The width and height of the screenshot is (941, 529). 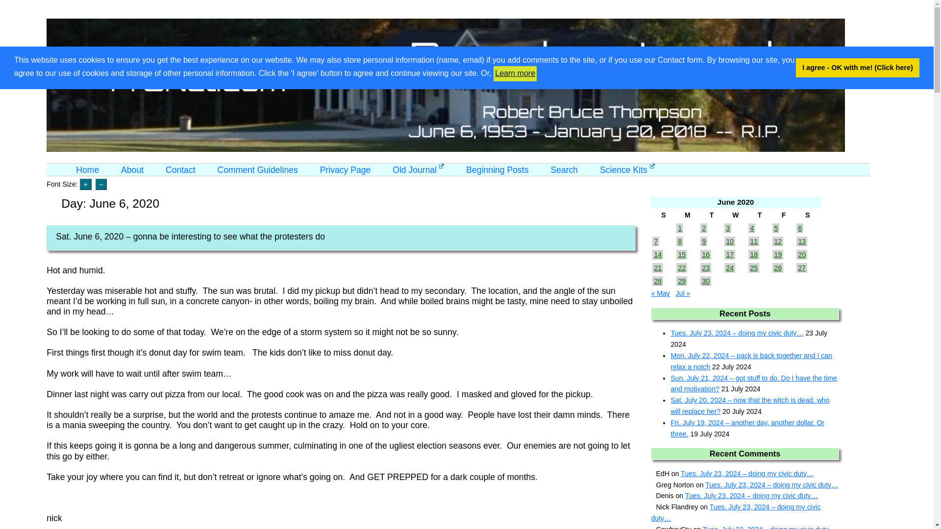 What do you see at coordinates (85, 184) in the screenshot?
I see `Increase font size` at bounding box center [85, 184].